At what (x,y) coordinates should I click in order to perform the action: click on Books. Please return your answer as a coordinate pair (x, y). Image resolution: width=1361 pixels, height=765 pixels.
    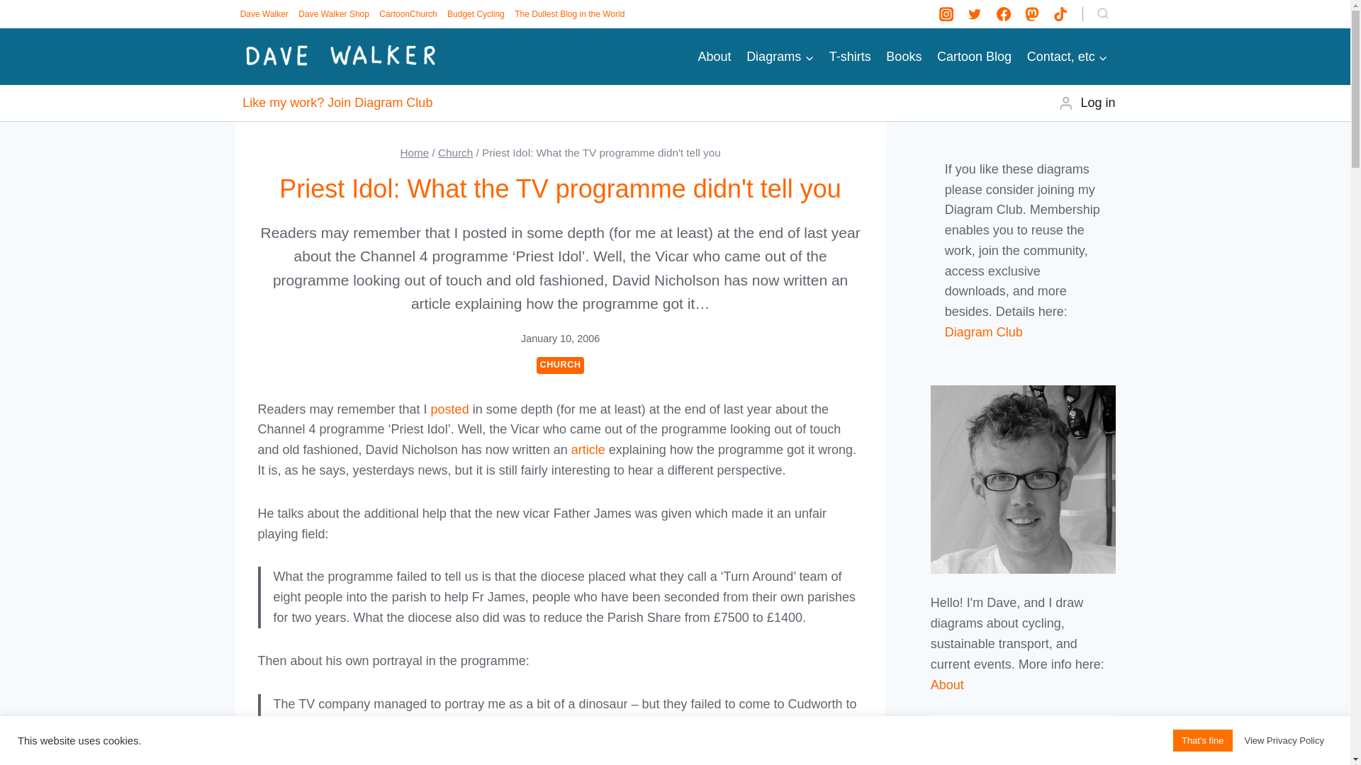
    Looking at the image, I should click on (904, 57).